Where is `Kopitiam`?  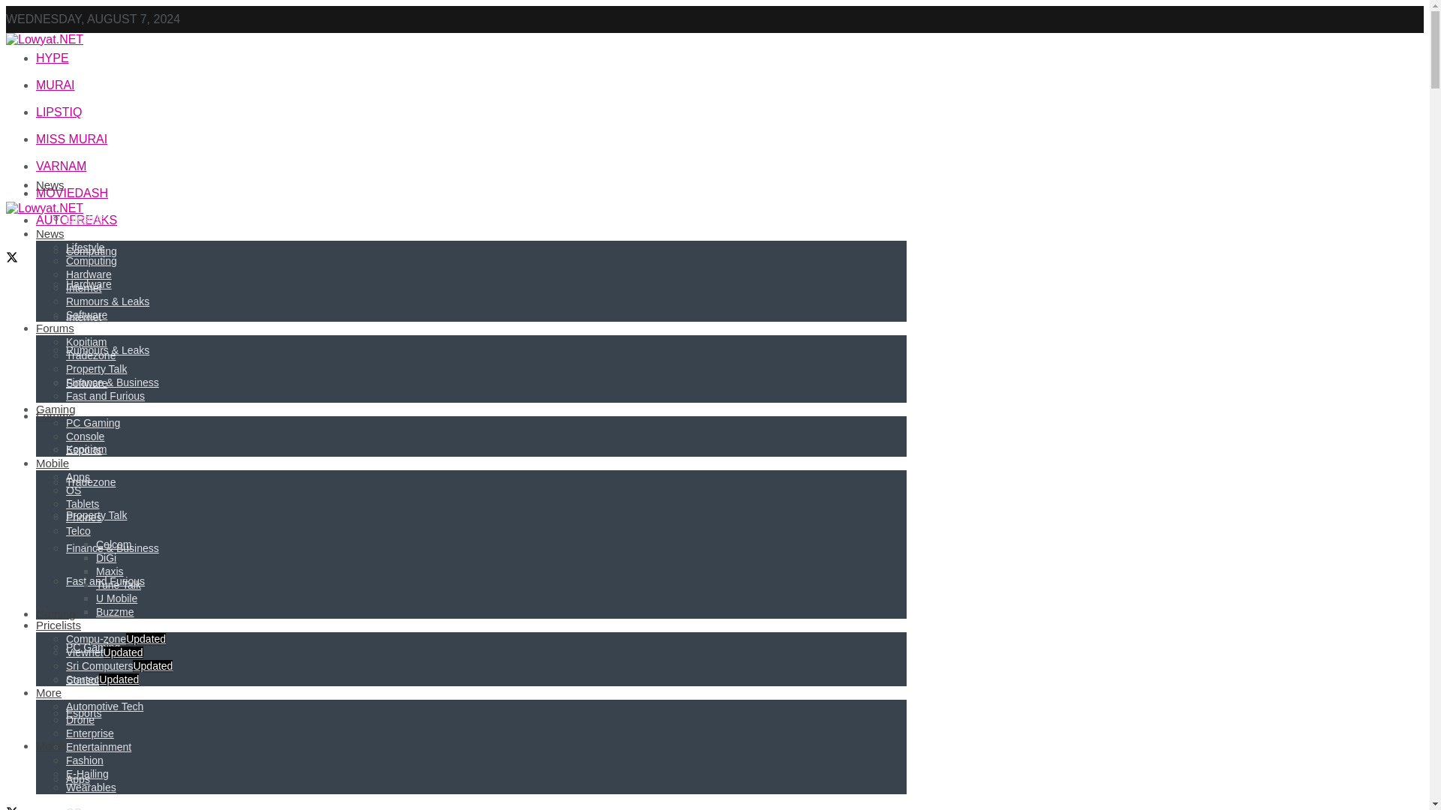 Kopitiam is located at coordinates (86, 448).